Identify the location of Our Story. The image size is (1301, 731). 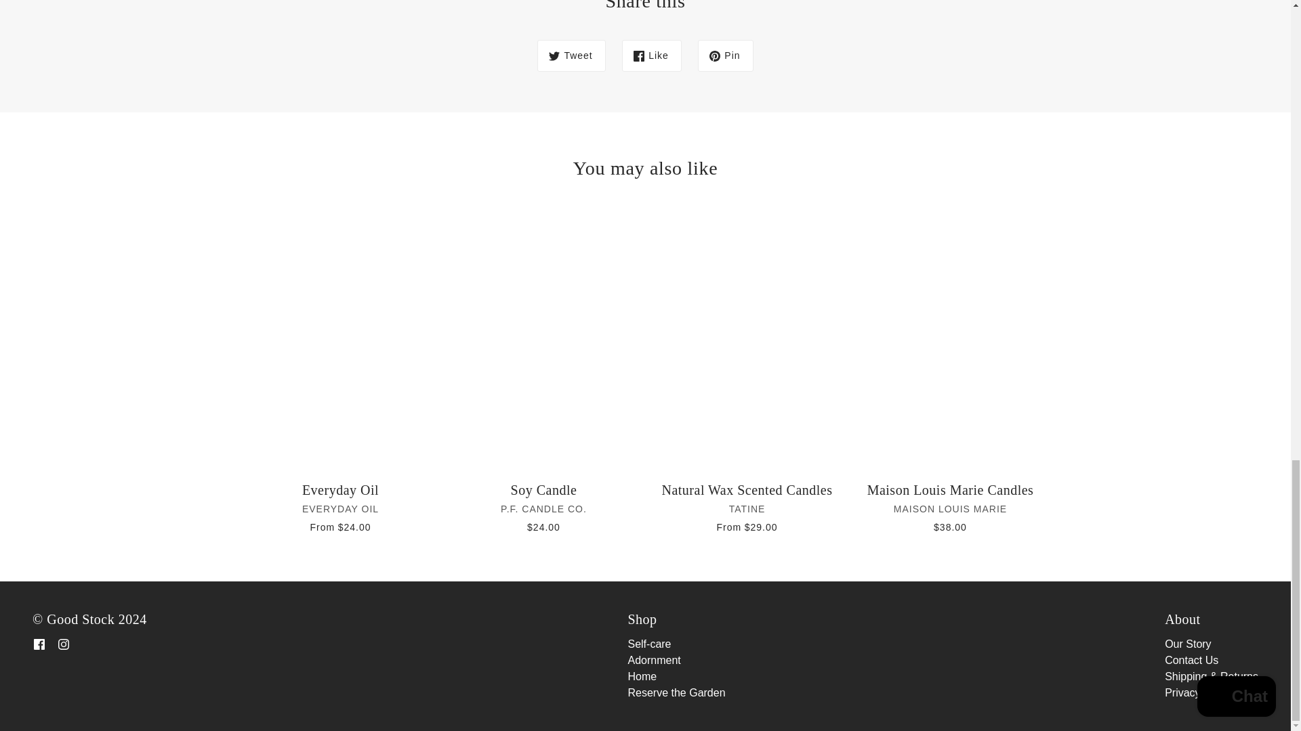
(1187, 644).